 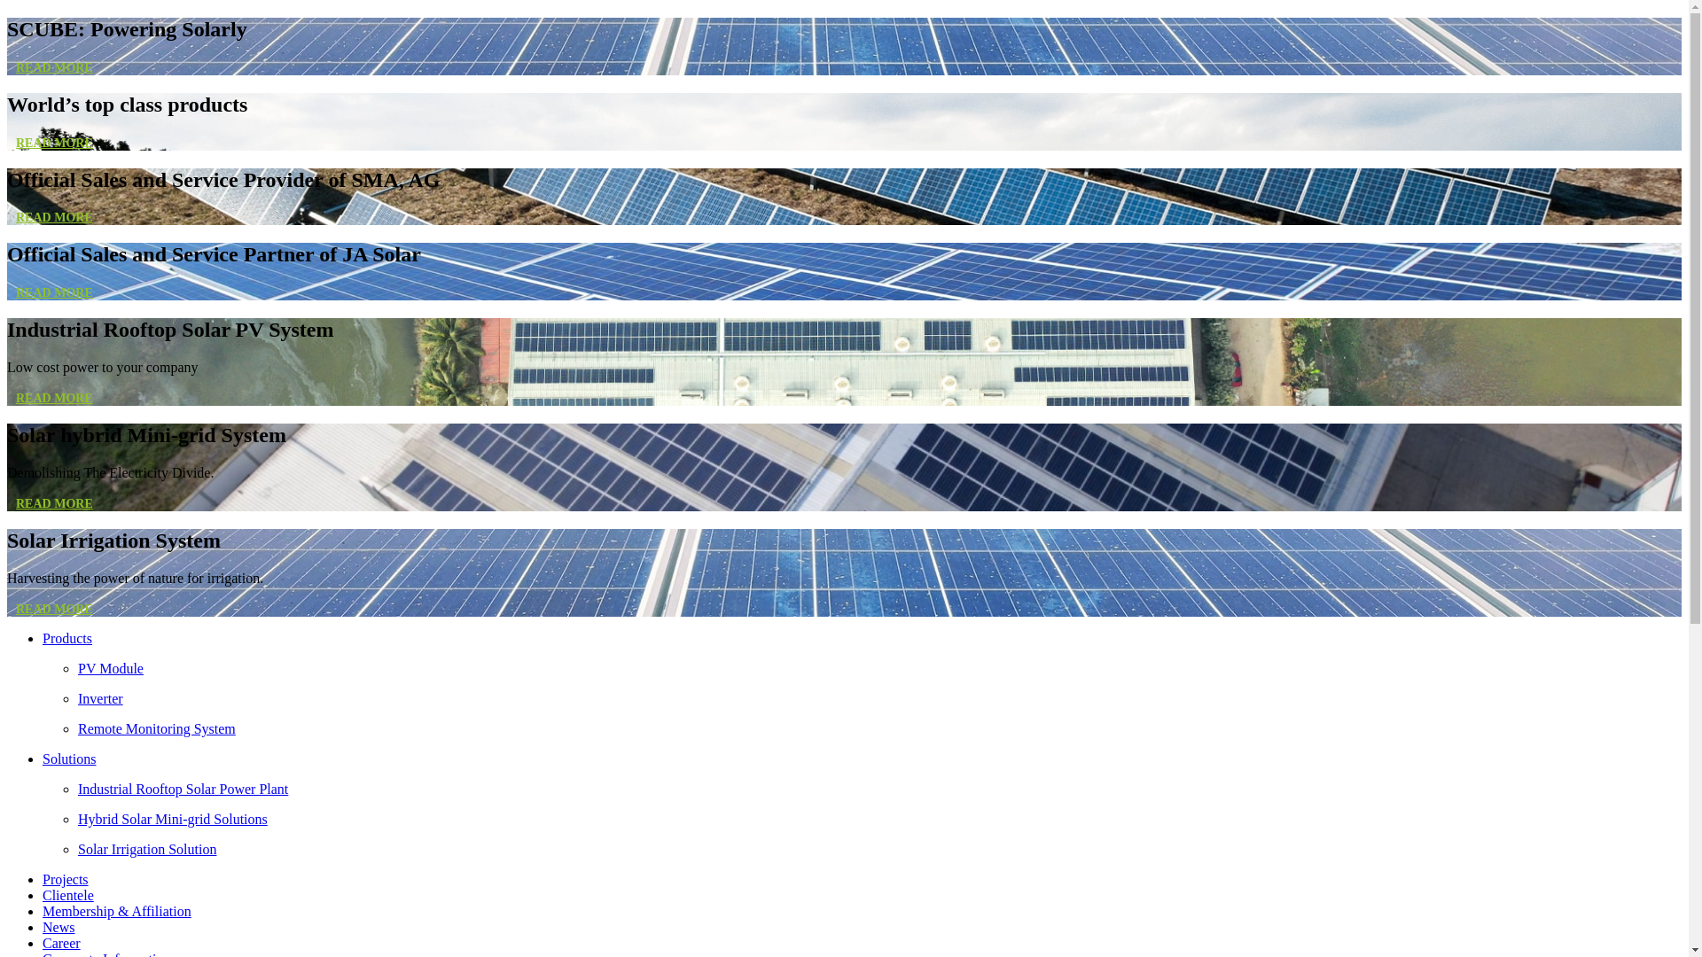 What do you see at coordinates (55, 218) in the screenshot?
I see `READ MORE` at bounding box center [55, 218].